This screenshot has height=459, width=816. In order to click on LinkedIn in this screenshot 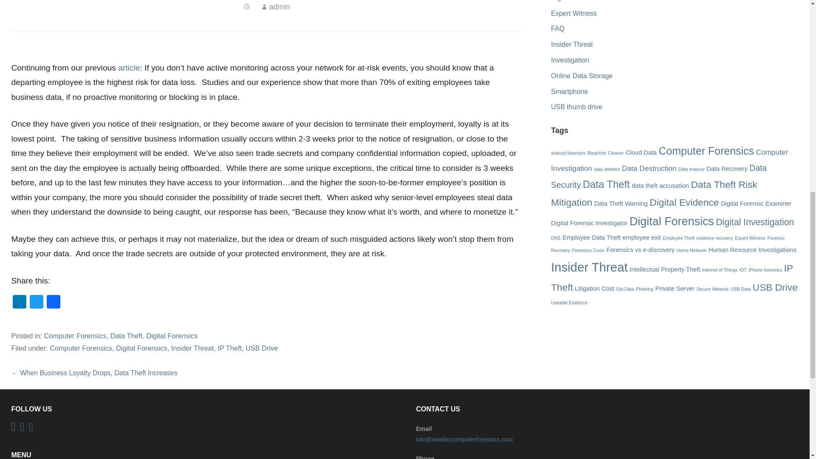, I will do `click(20, 303)`.